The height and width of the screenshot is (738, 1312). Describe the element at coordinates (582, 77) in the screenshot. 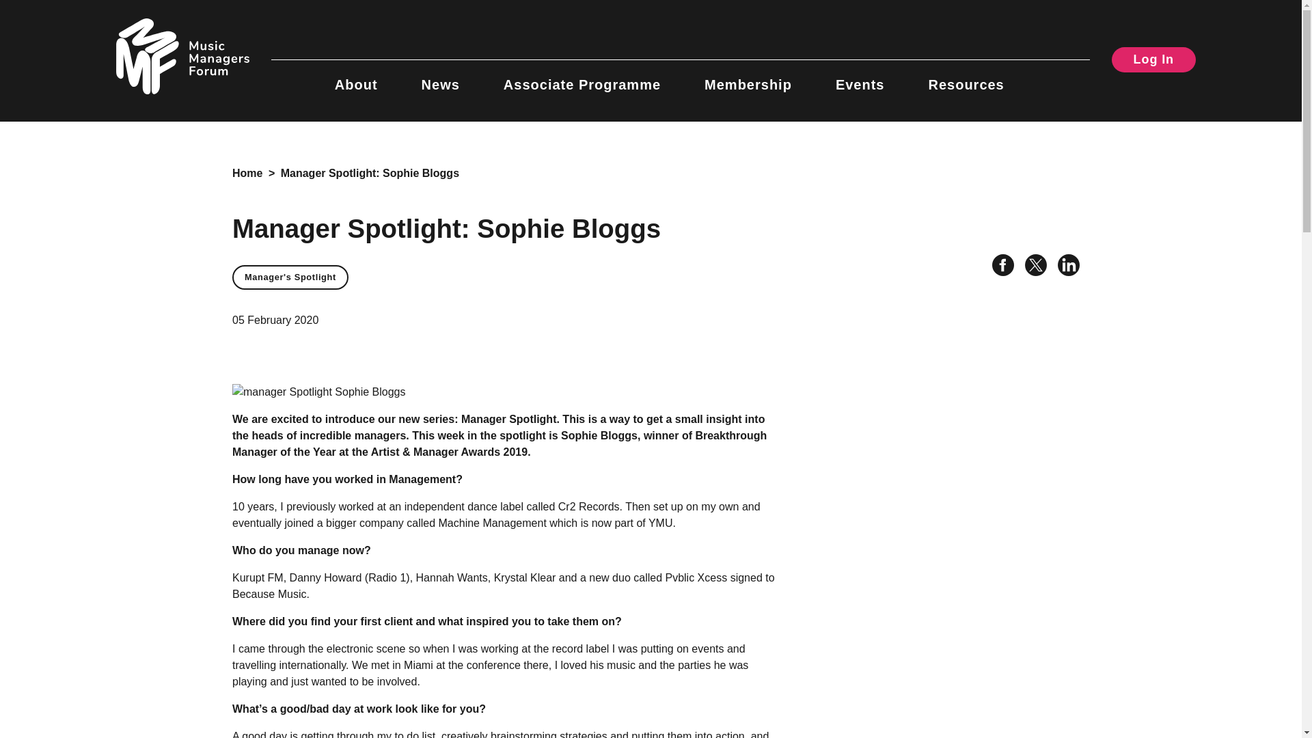

I see `Associate Programme` at that location.